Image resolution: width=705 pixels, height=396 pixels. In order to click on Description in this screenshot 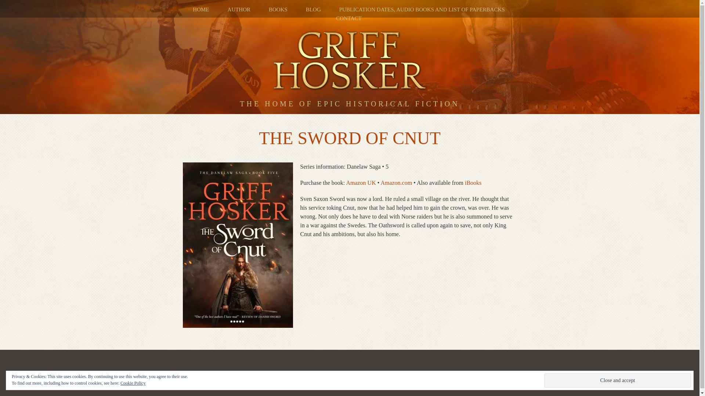, I will do `click(350, 125)`.